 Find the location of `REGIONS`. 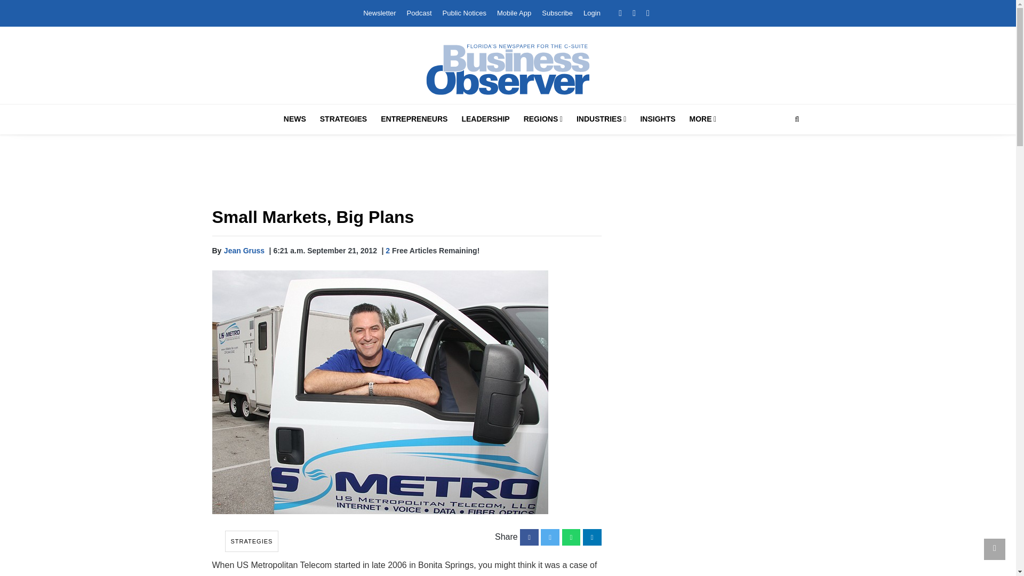

REGIONS is located at coordinates (543, 119).